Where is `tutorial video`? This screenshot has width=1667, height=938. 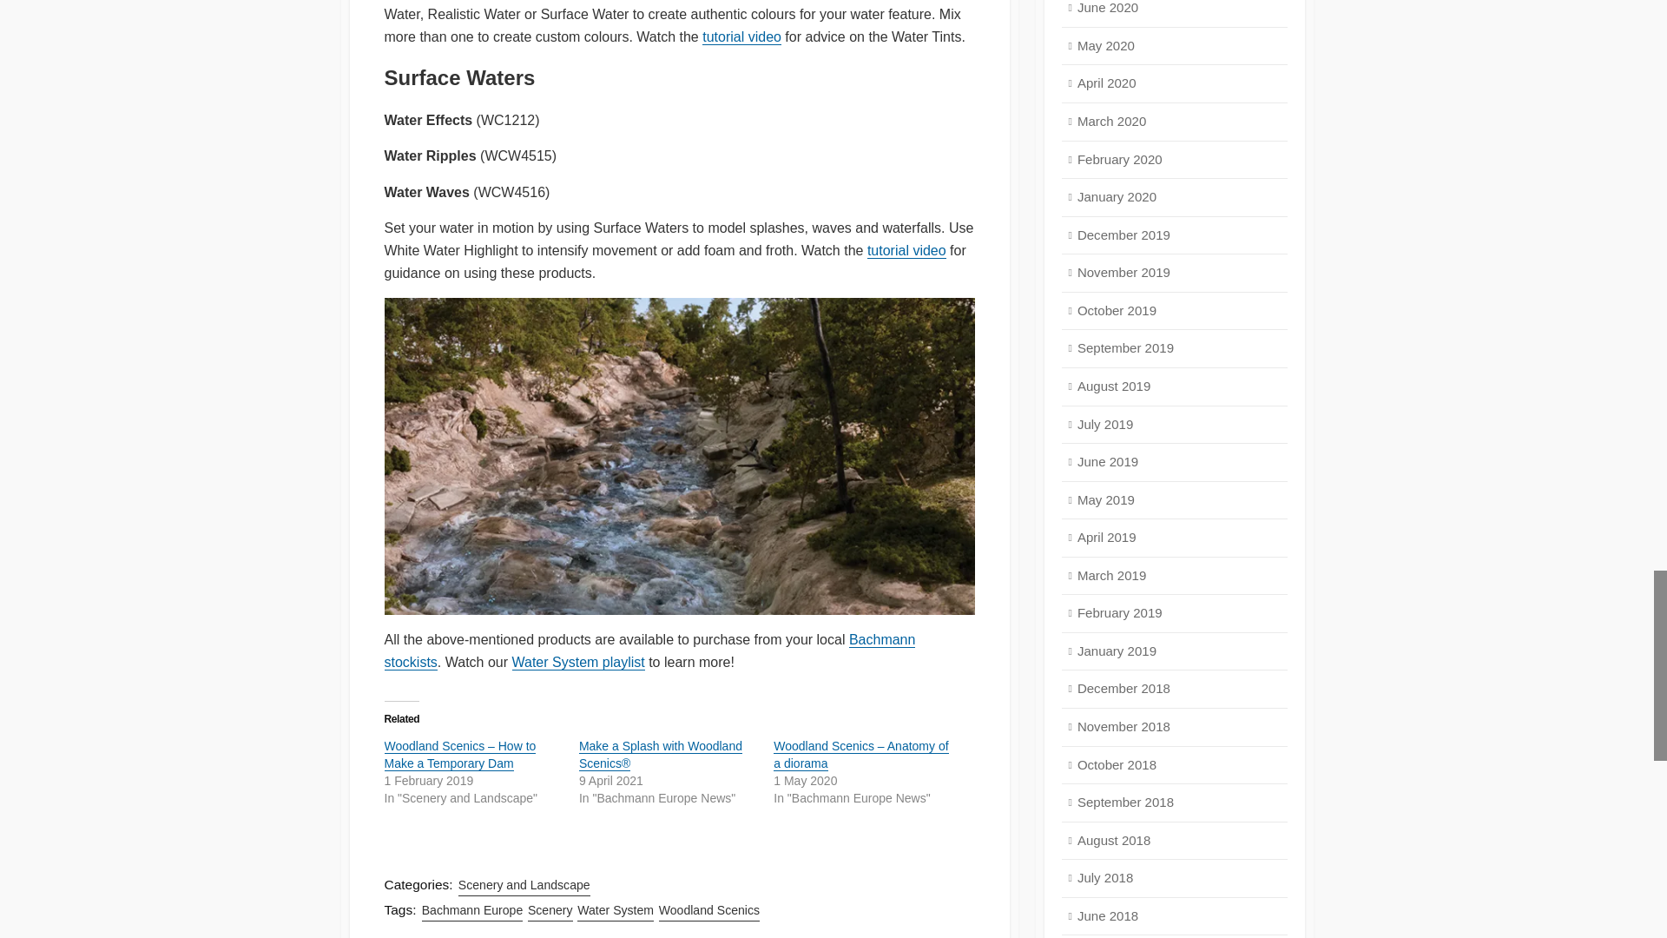
tutorial video is located at coordinates (741, 36).